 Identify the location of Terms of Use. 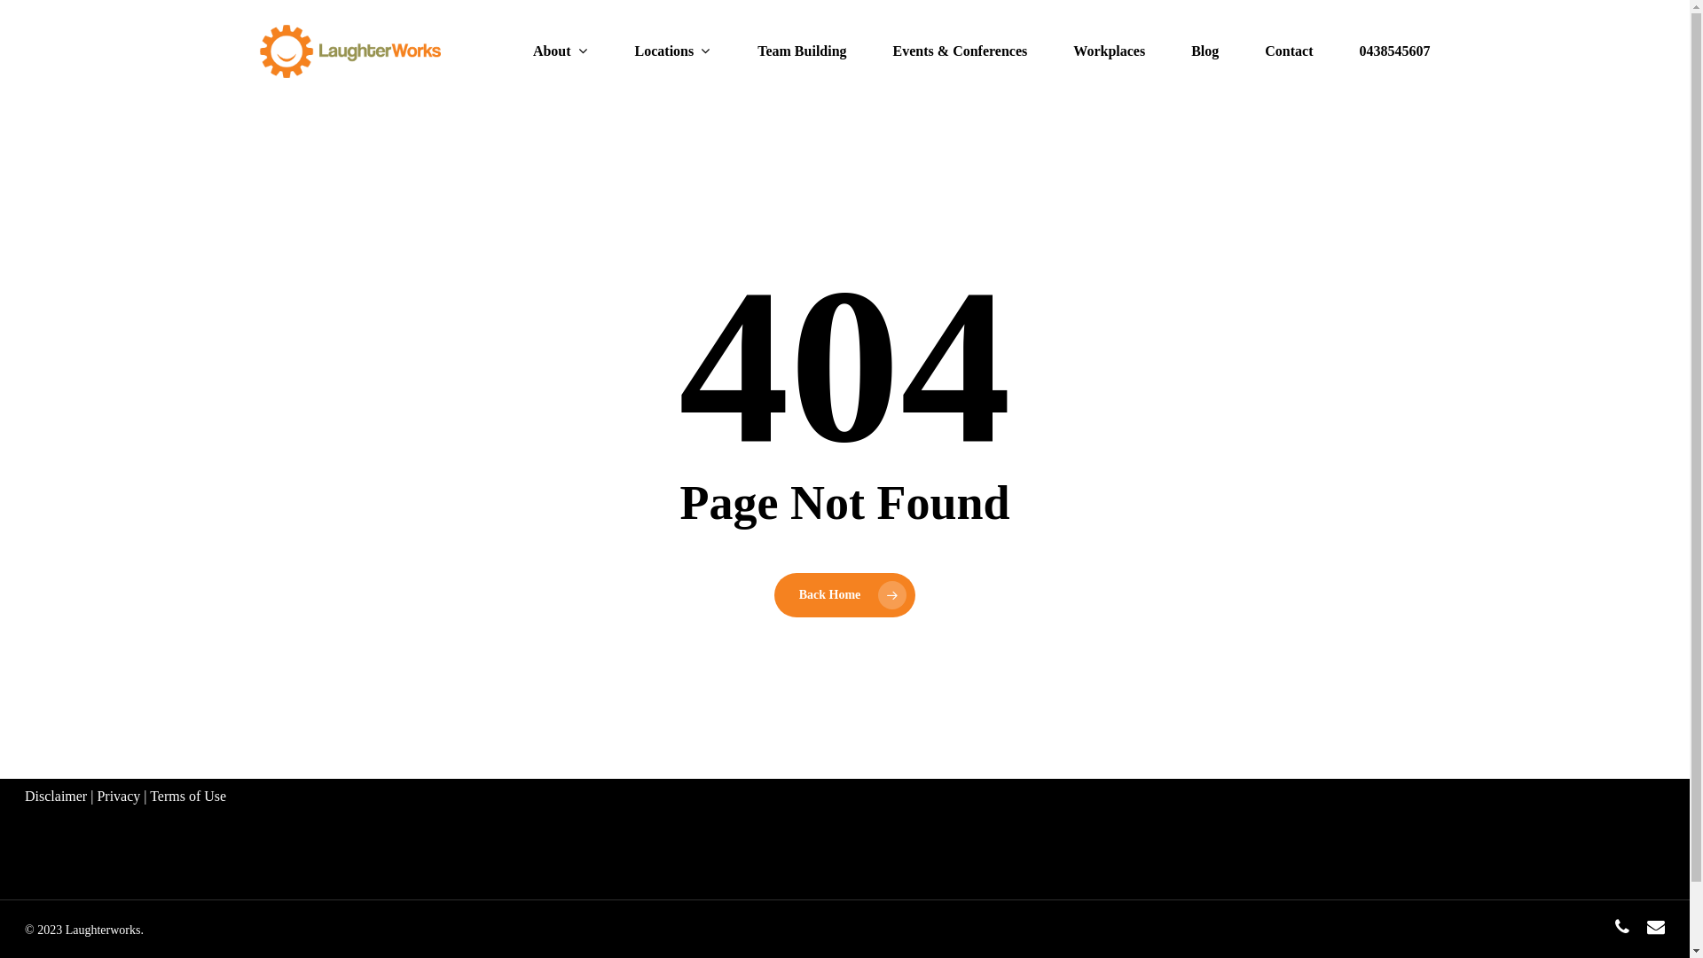
(188, 797).